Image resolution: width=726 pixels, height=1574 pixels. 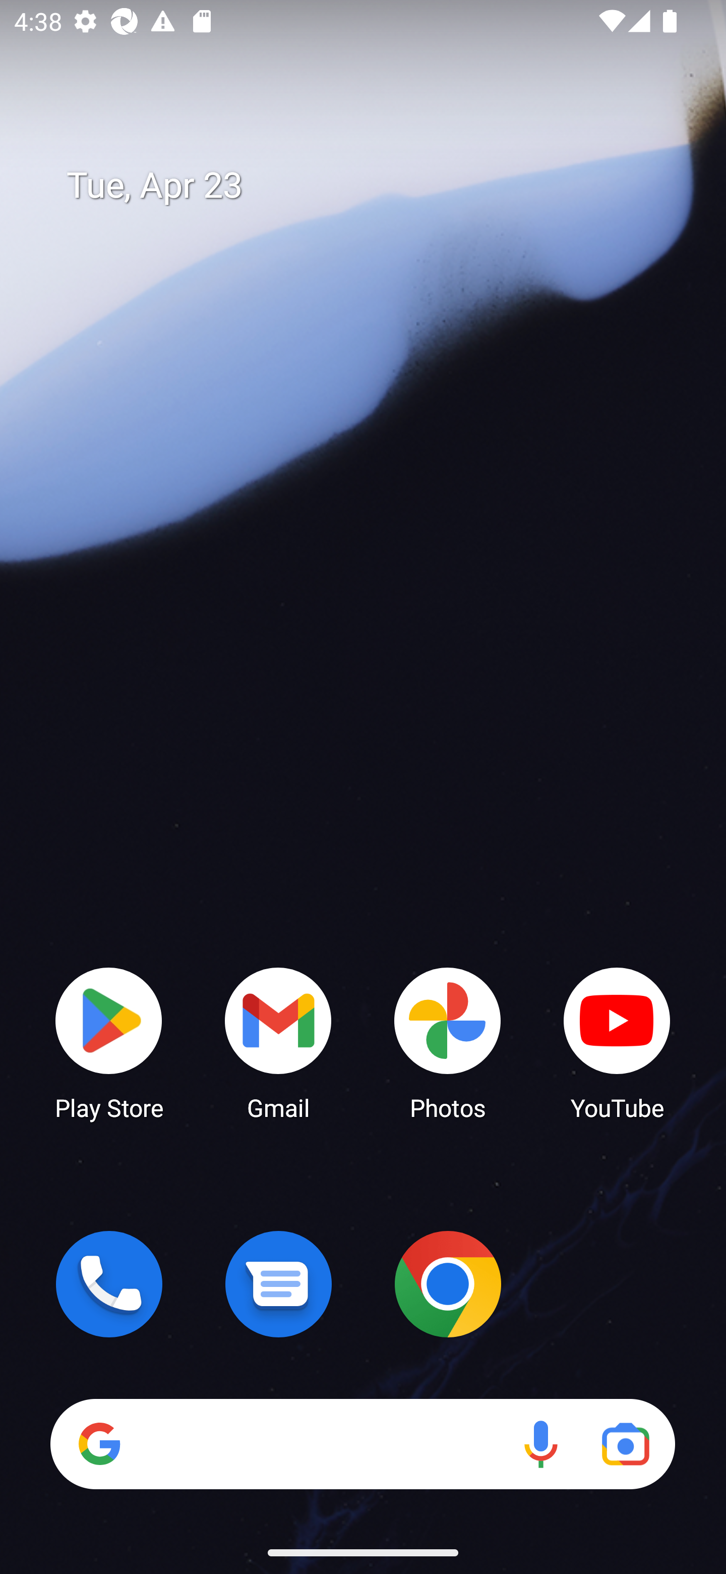 I want to click on Messages, so click(x=278, y=1284).